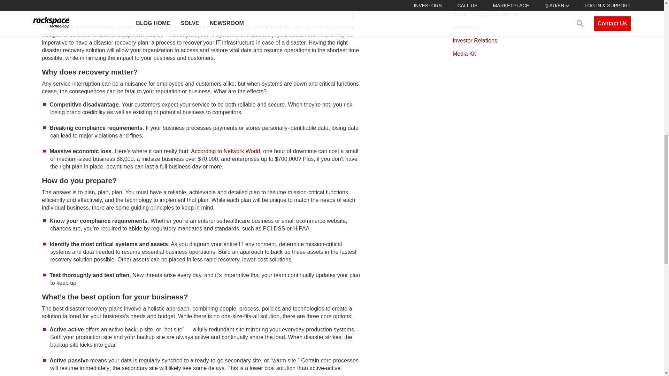  Describe the element at coordinates (475, 40) in the screenshot. I see `Investor Relations` at that location.